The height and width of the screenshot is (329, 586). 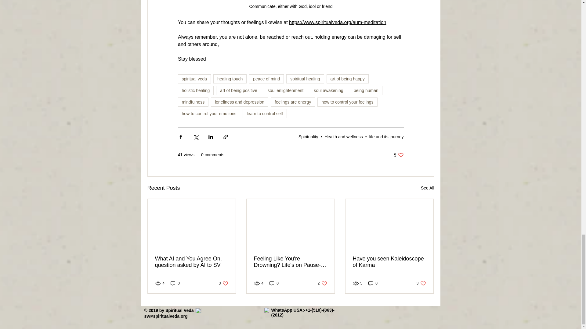 I want to click on being human, so click(x=366, y=90).